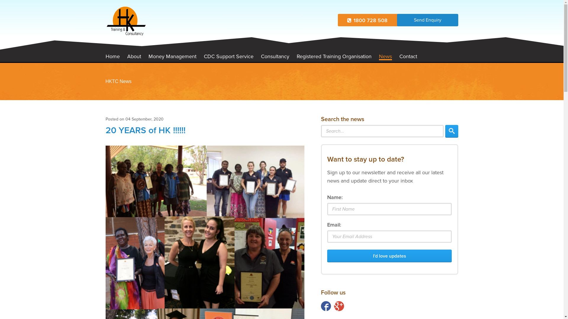 Image resolution: width=568 pixels, height=319 pixels. Describe the element at coordinates (326, 306) in the screenshot. I see `Facebook` at that location.